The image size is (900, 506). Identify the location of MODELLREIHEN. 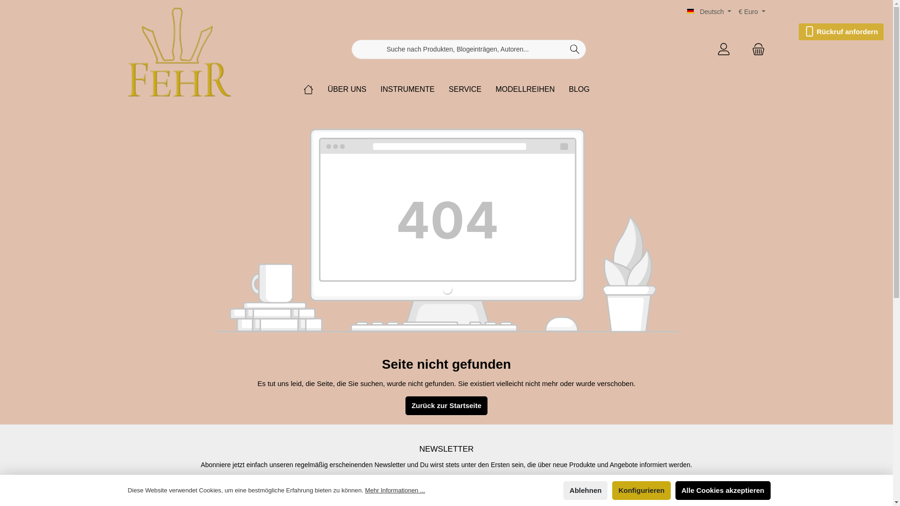
(525, 89).